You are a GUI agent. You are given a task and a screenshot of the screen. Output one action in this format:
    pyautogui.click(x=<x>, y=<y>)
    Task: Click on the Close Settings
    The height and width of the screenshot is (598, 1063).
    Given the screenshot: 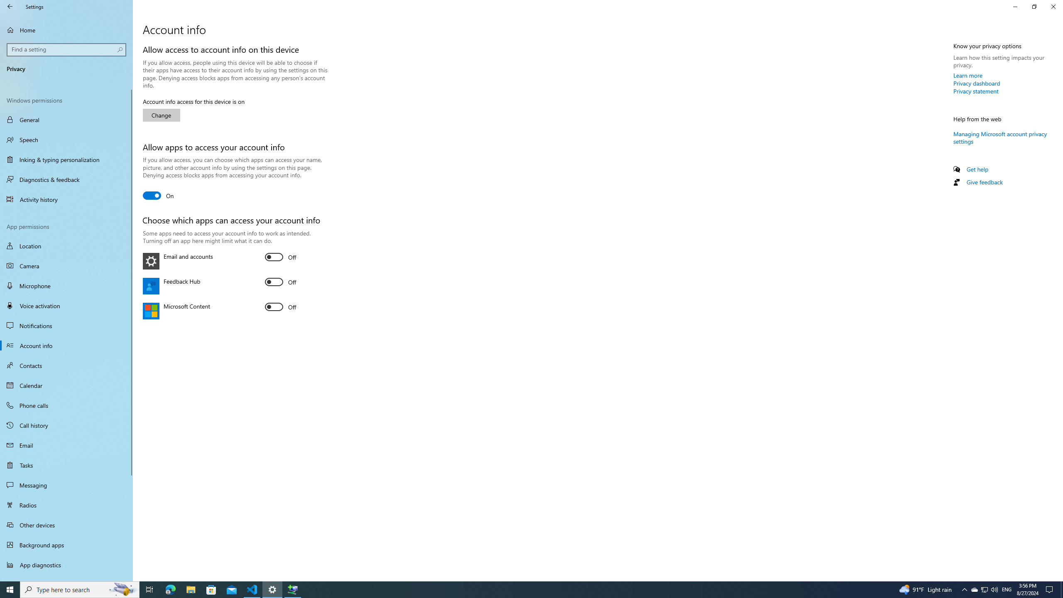 What is the action you would take?
    pyautogui.click(x=1053, y=7)
    